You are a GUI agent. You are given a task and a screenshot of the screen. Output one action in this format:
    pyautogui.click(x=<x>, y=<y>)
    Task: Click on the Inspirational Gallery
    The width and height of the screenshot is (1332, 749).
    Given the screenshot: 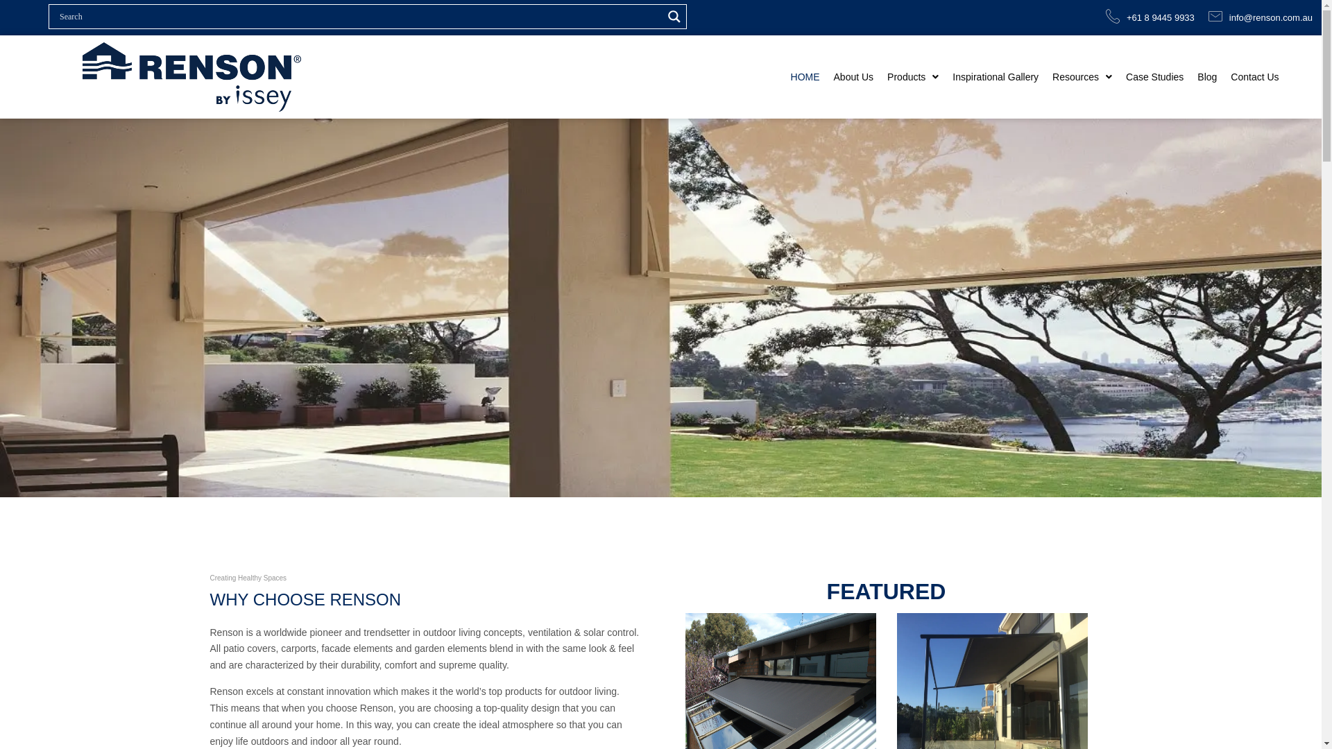 What is the action you would take?
    pyautogui.click(x=996, y=76)
    